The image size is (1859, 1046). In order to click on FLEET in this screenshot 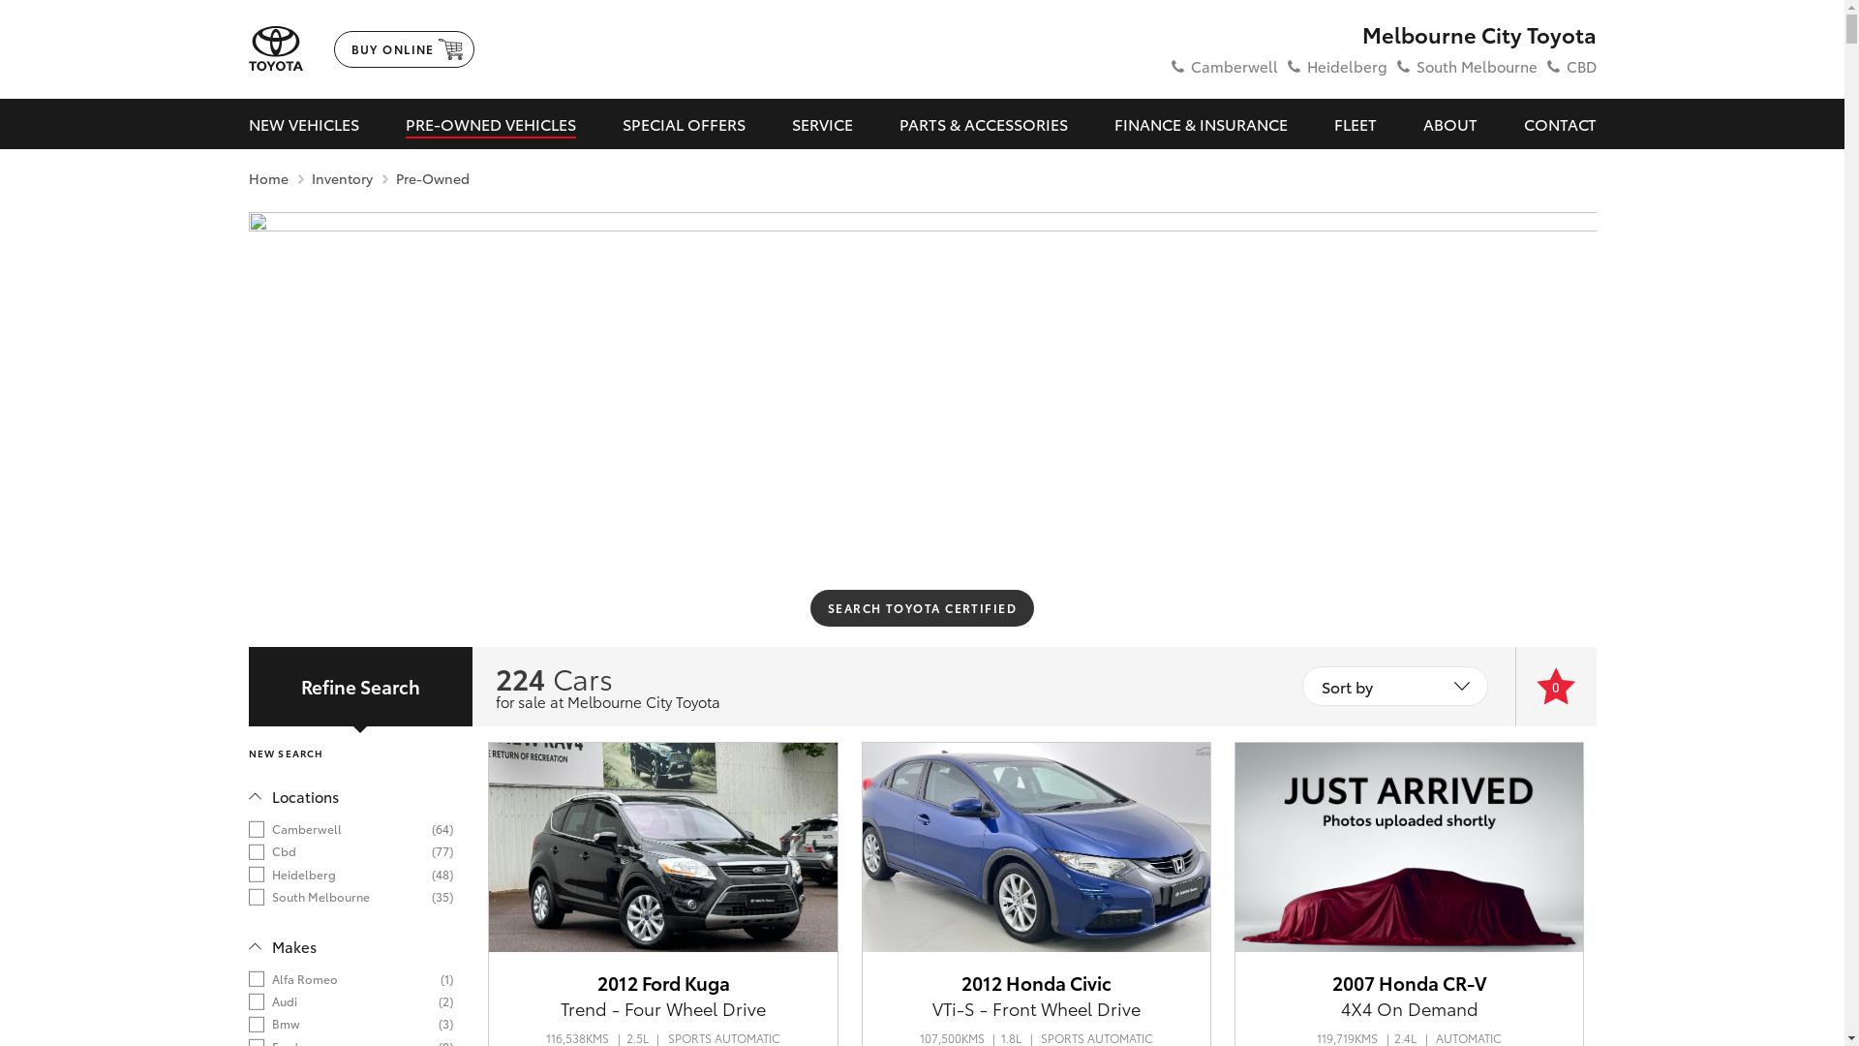, I will do `click(1356, 124)`.